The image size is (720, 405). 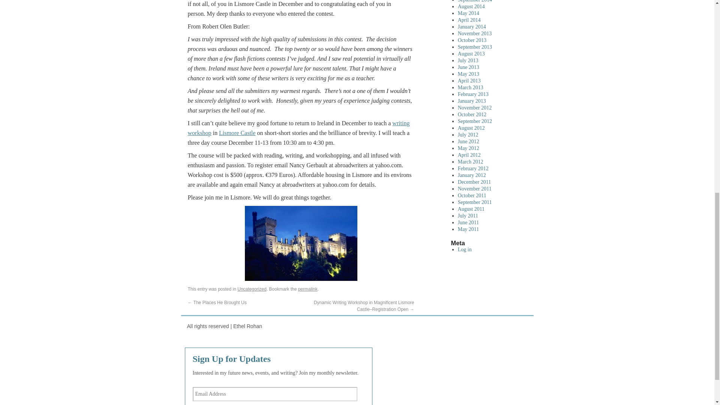 What do you see at coordinates (298, 127) in the screenshot?
I see `writing workshop` at bounding box center [298, 127].